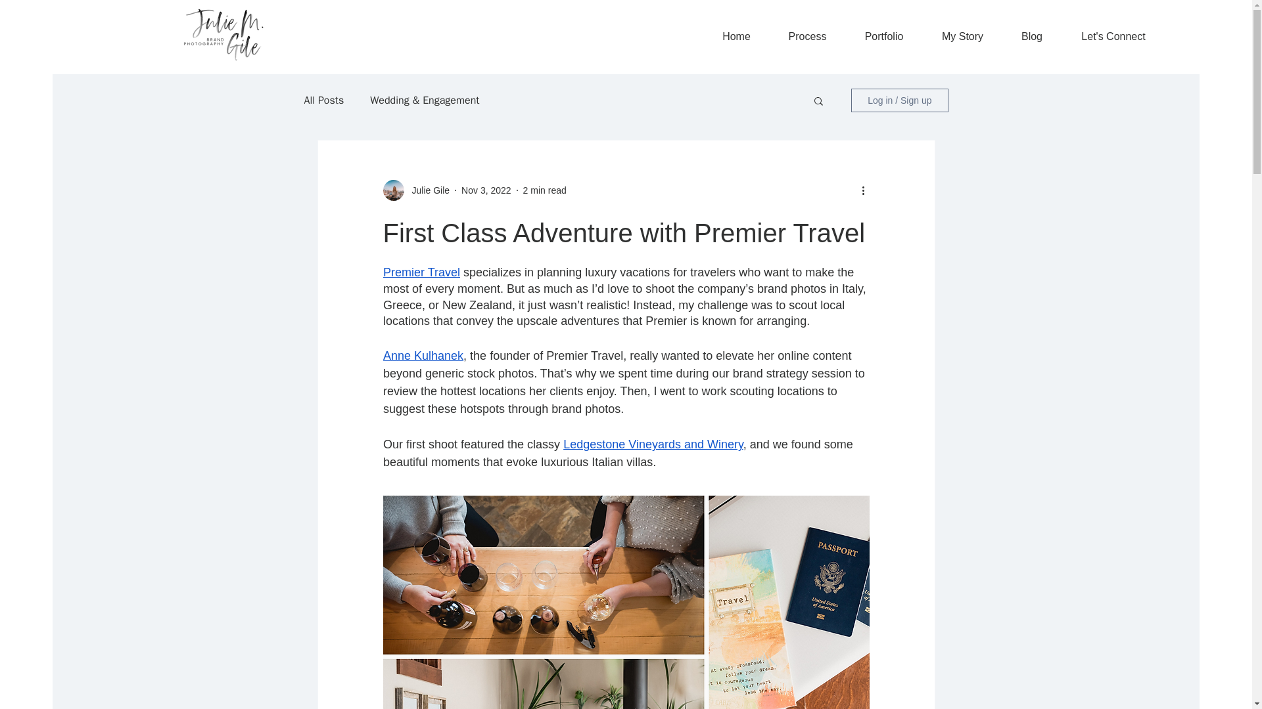  Describe the element at coordinates (223, 35) in the screenshot. I see `Julie M Gile Photography Logo Blue.png` at that location.